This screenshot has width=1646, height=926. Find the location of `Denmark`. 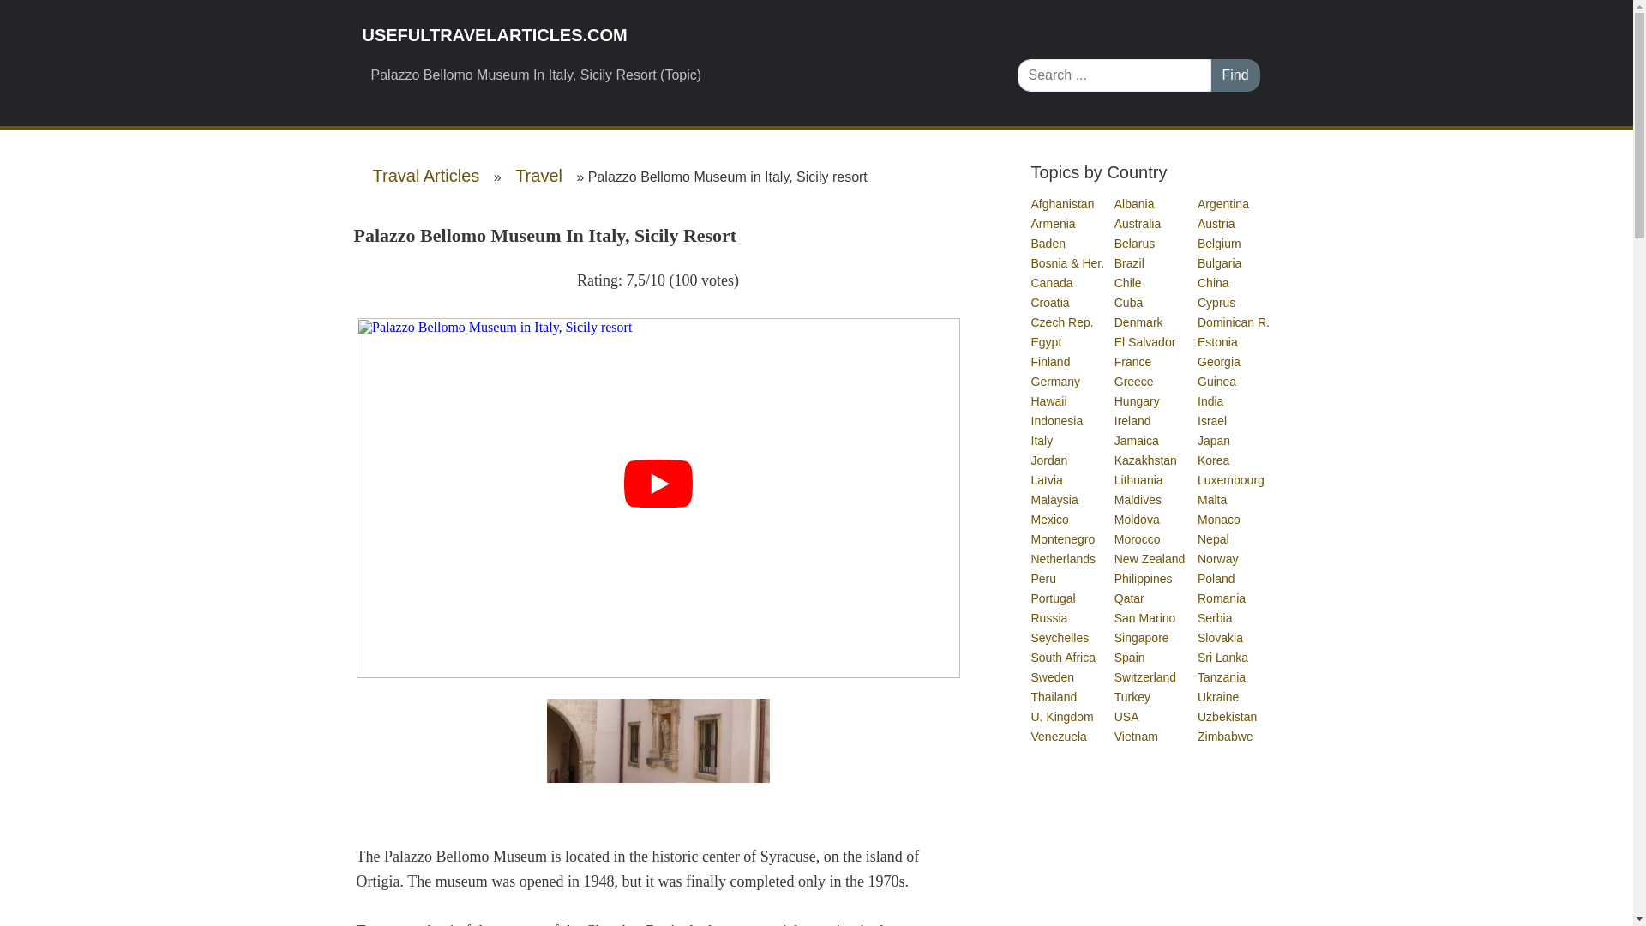

Denmark is located at coordinates (1139, 322).